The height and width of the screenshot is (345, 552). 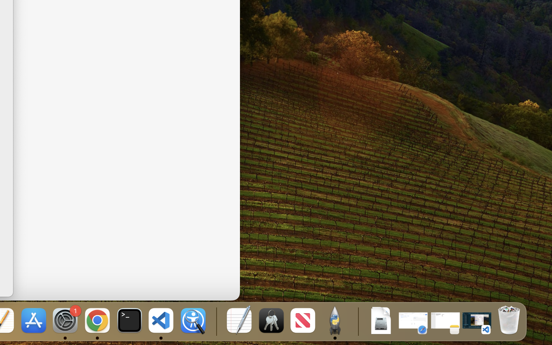 I want to click on 0.4285714328289032, so click(x=215, y=321).